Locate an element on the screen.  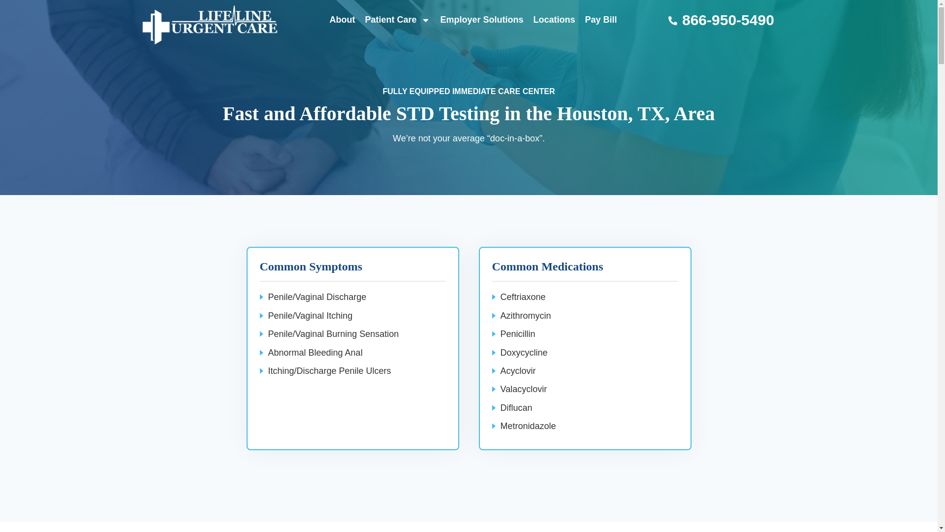
Patient Care is located at coordinates (397, 20).